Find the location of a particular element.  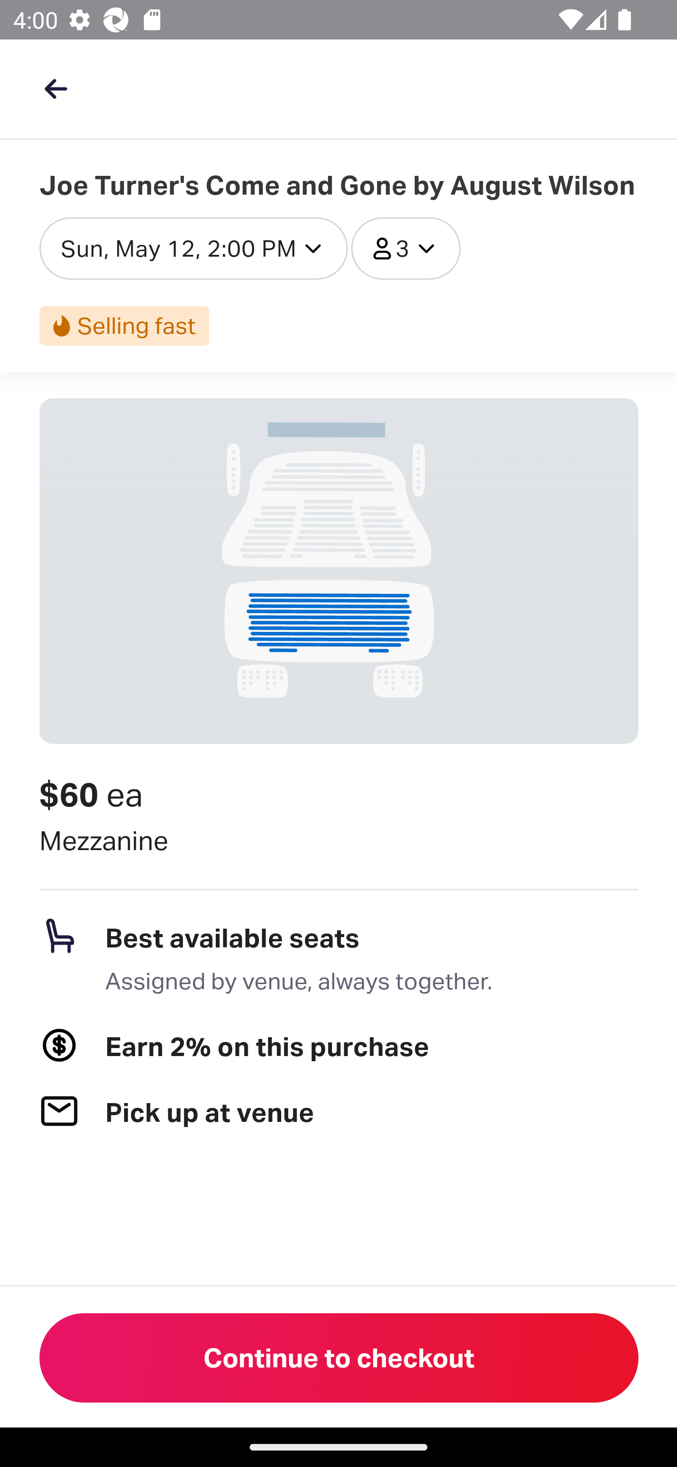

Sun, May 12, 2:00 PM is located at coordinates (194, 248).